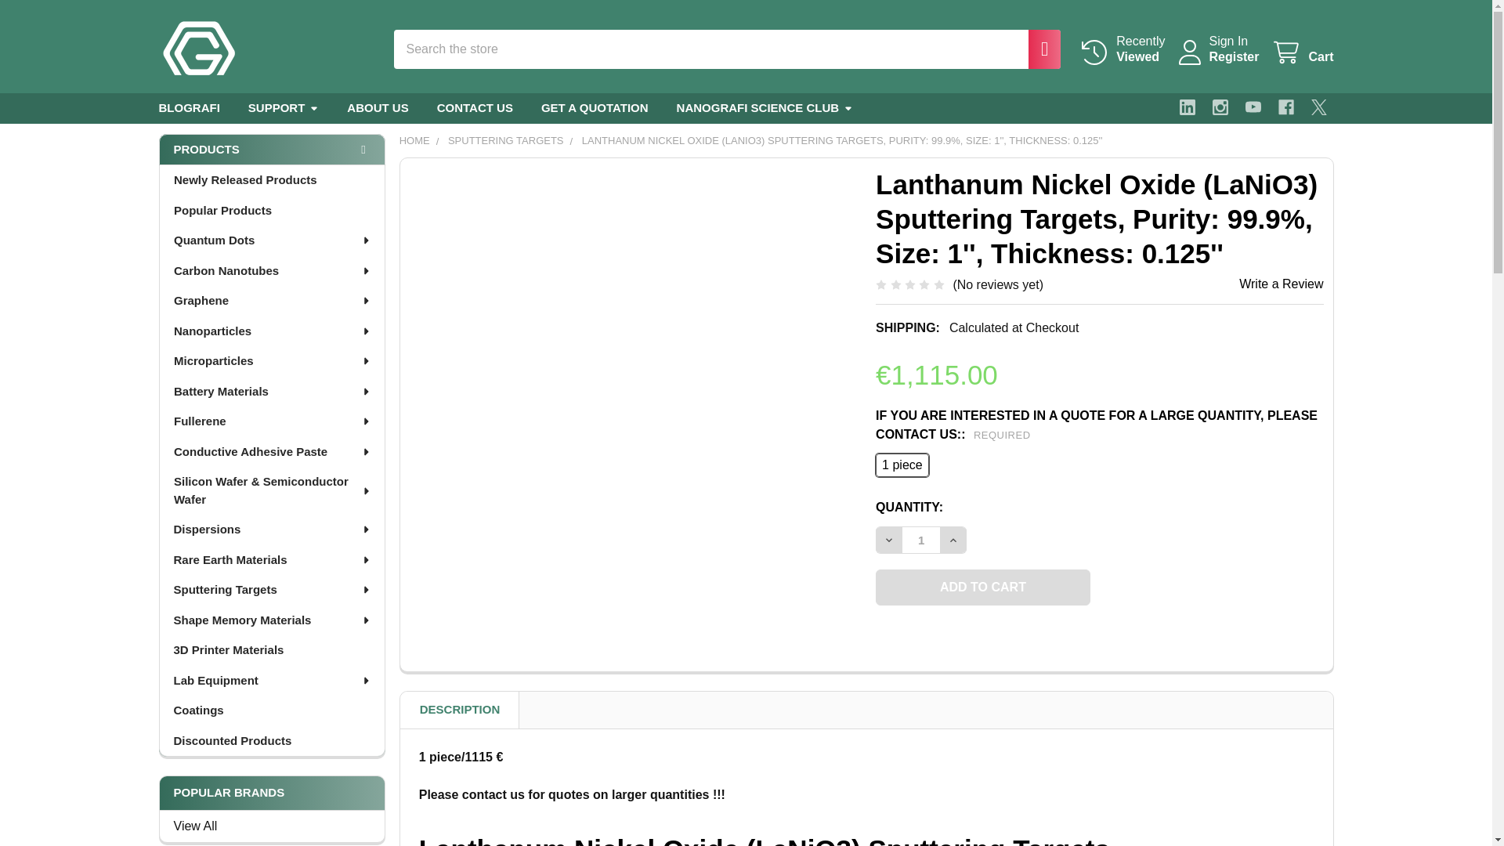  What do you see at coordinates (1036, 49) in the screenshot?
I see `Instagram` at bounding box center [1036, 49].